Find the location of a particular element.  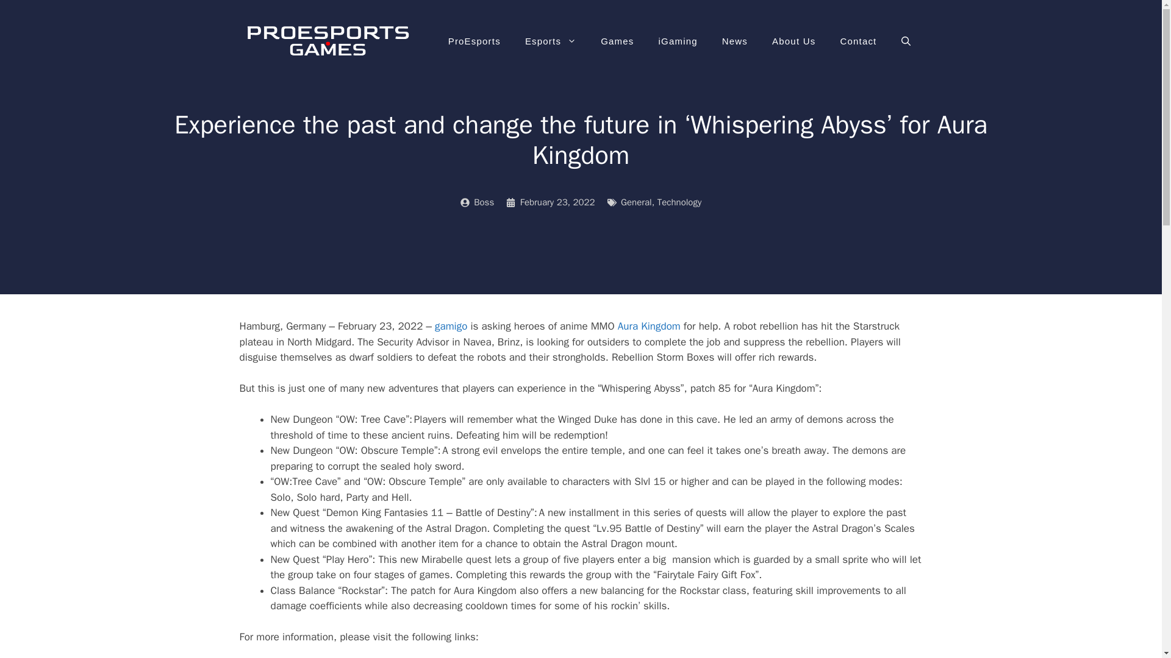

Games is located at coordinates (617, 41).